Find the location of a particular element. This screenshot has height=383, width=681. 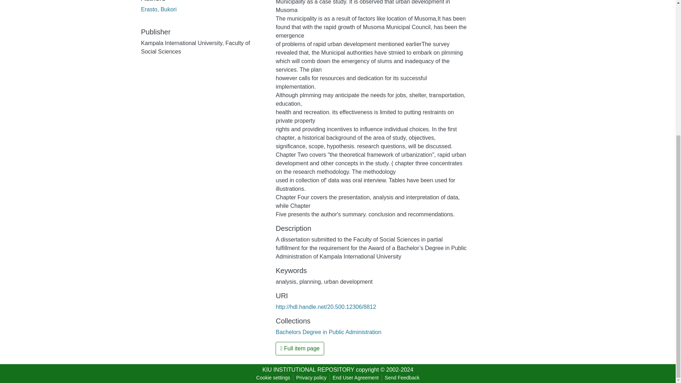

Erasto, Bukori is located at coordinates (159, 9).